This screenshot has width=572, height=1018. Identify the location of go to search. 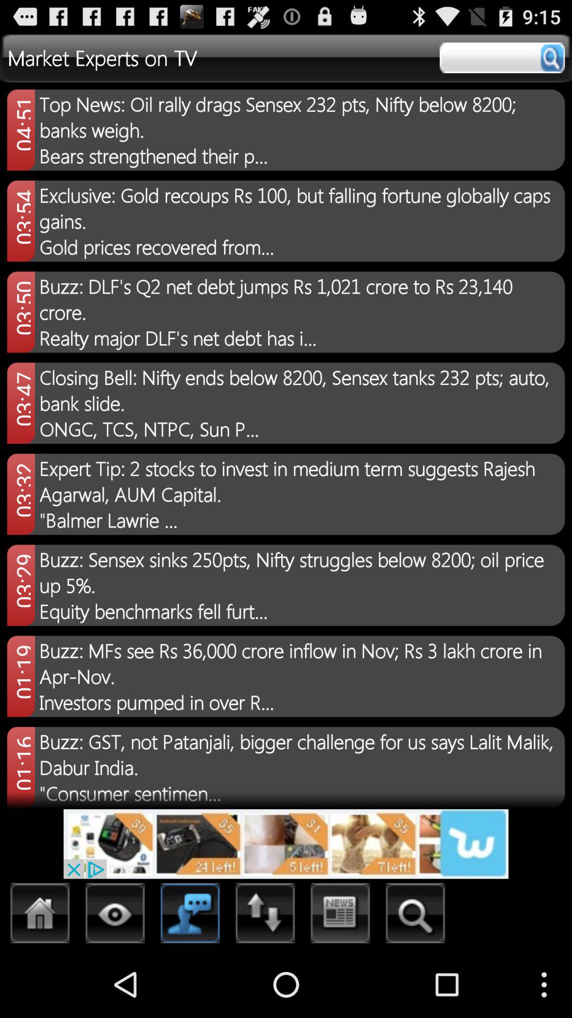
(502, 58).